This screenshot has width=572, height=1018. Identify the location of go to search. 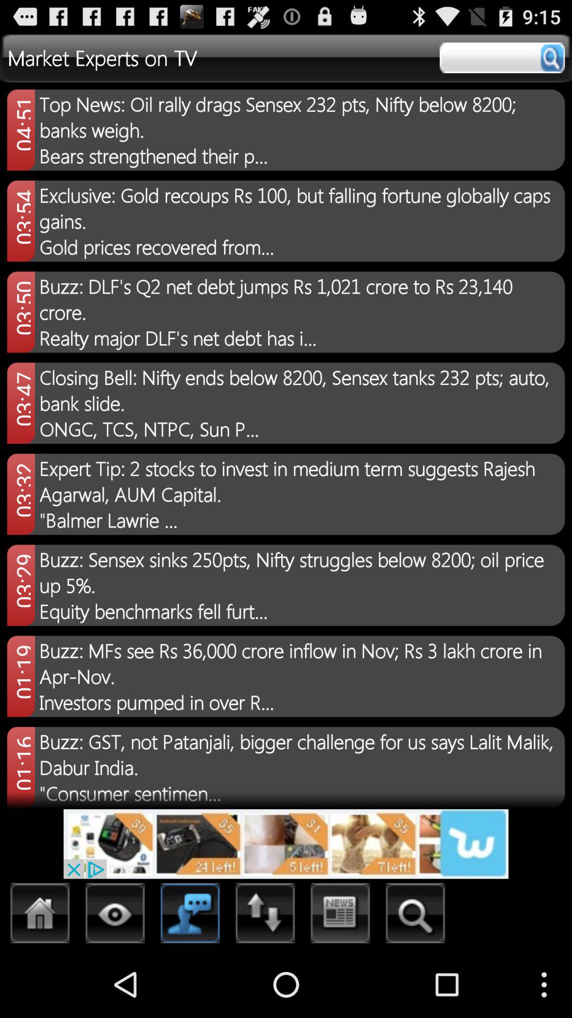
(502, 58).